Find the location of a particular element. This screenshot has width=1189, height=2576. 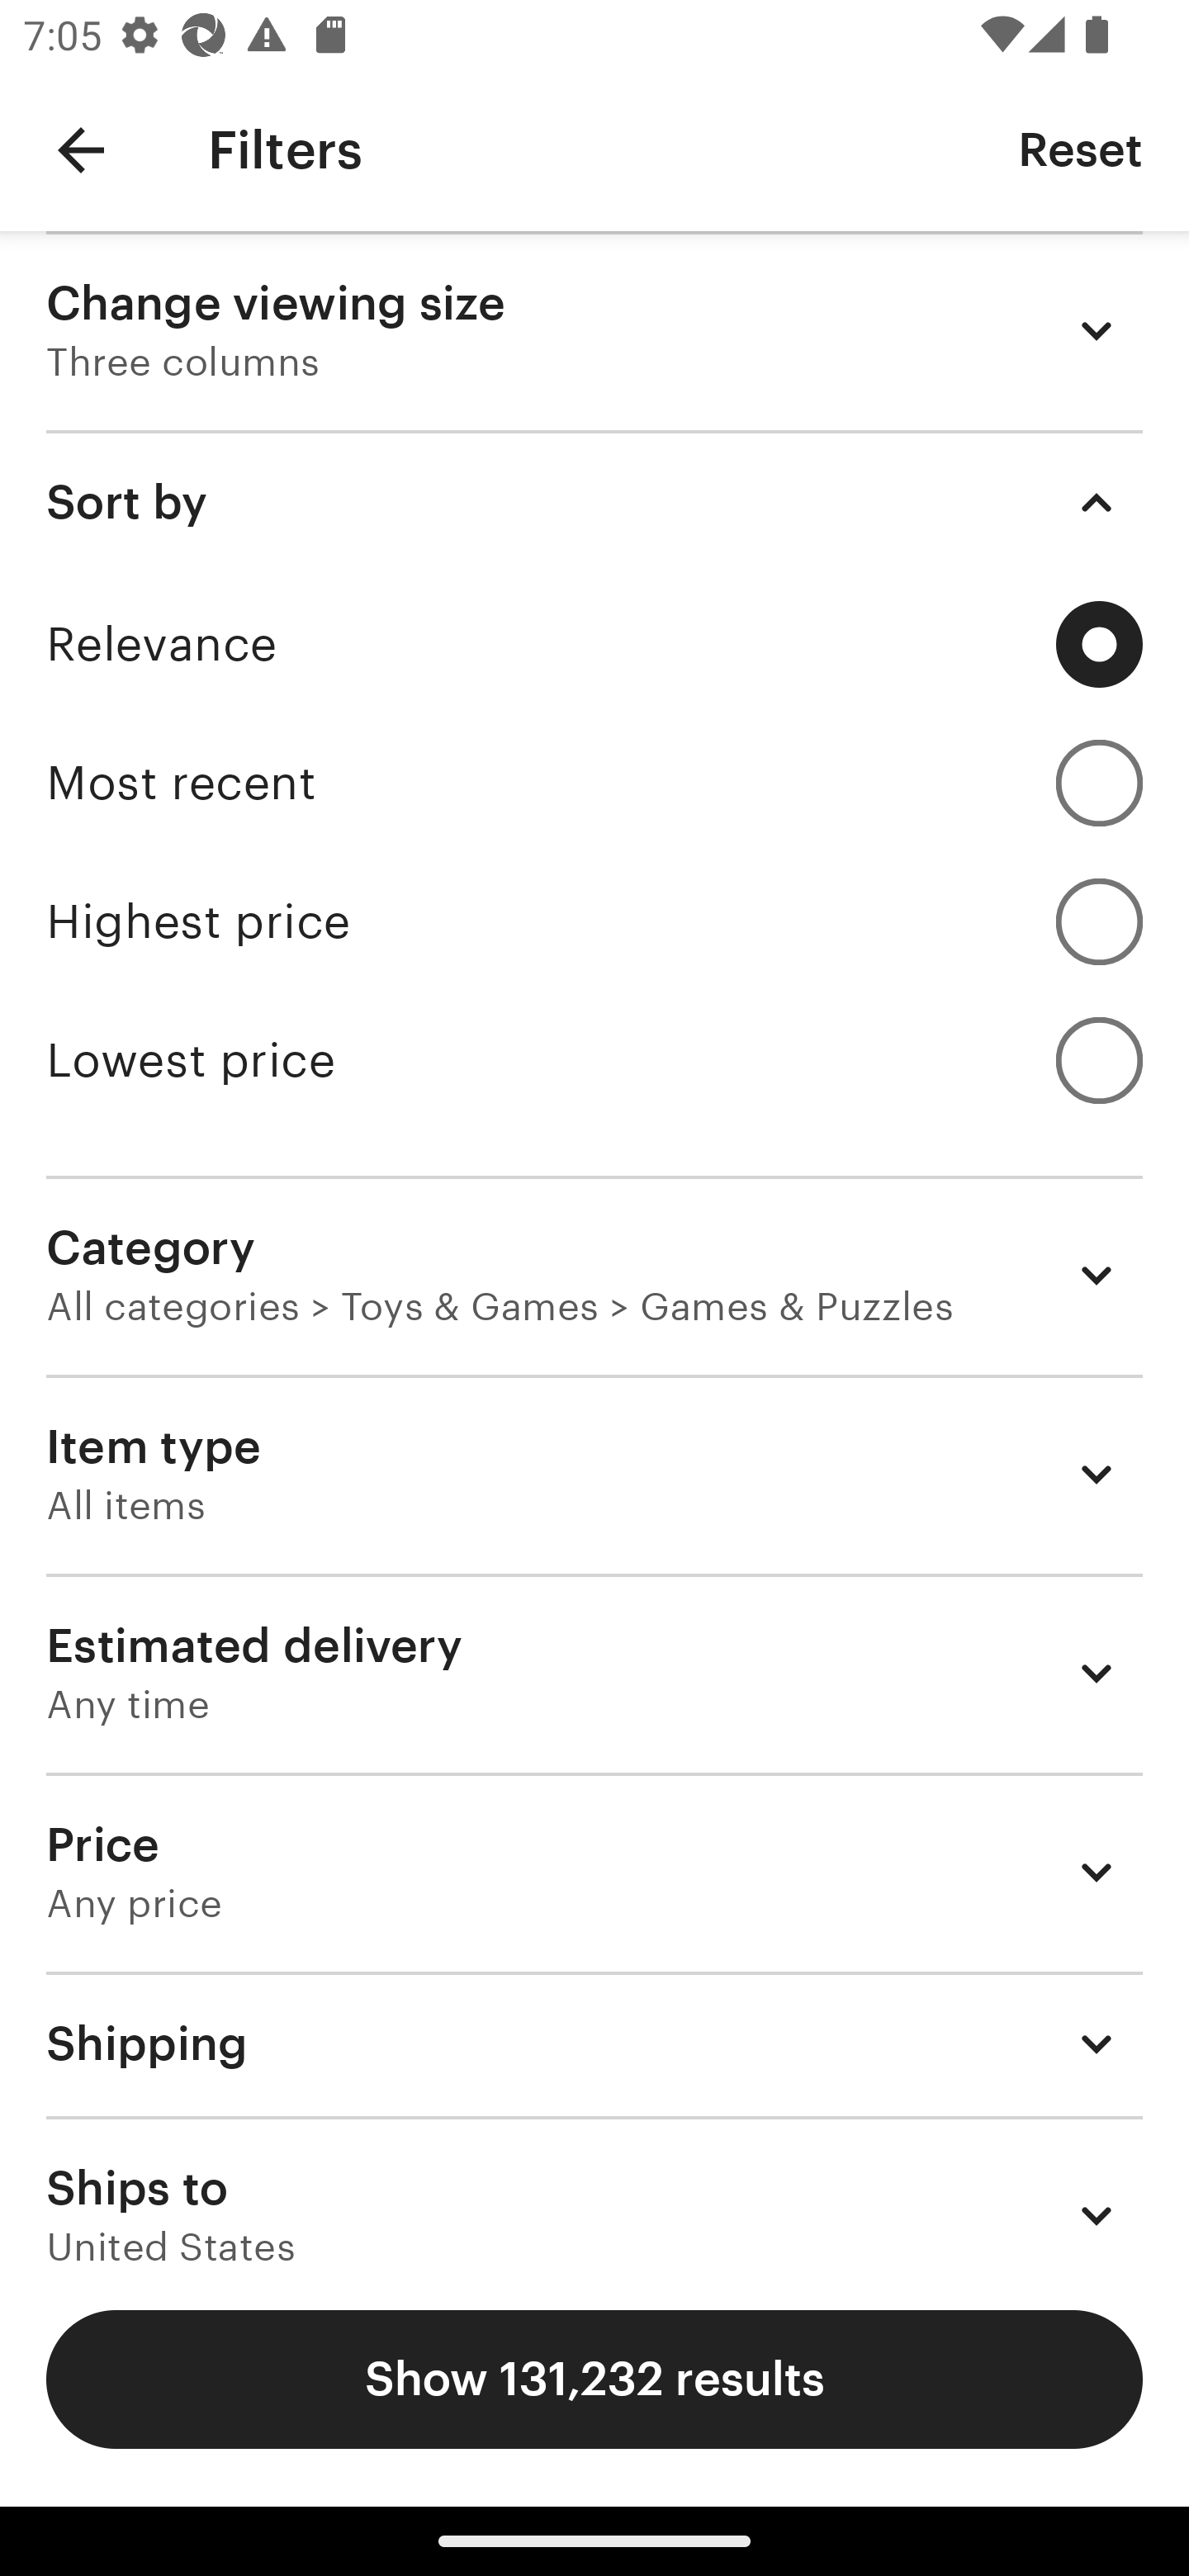

Change viewing size Three columns is located at coordinates (594, 330).